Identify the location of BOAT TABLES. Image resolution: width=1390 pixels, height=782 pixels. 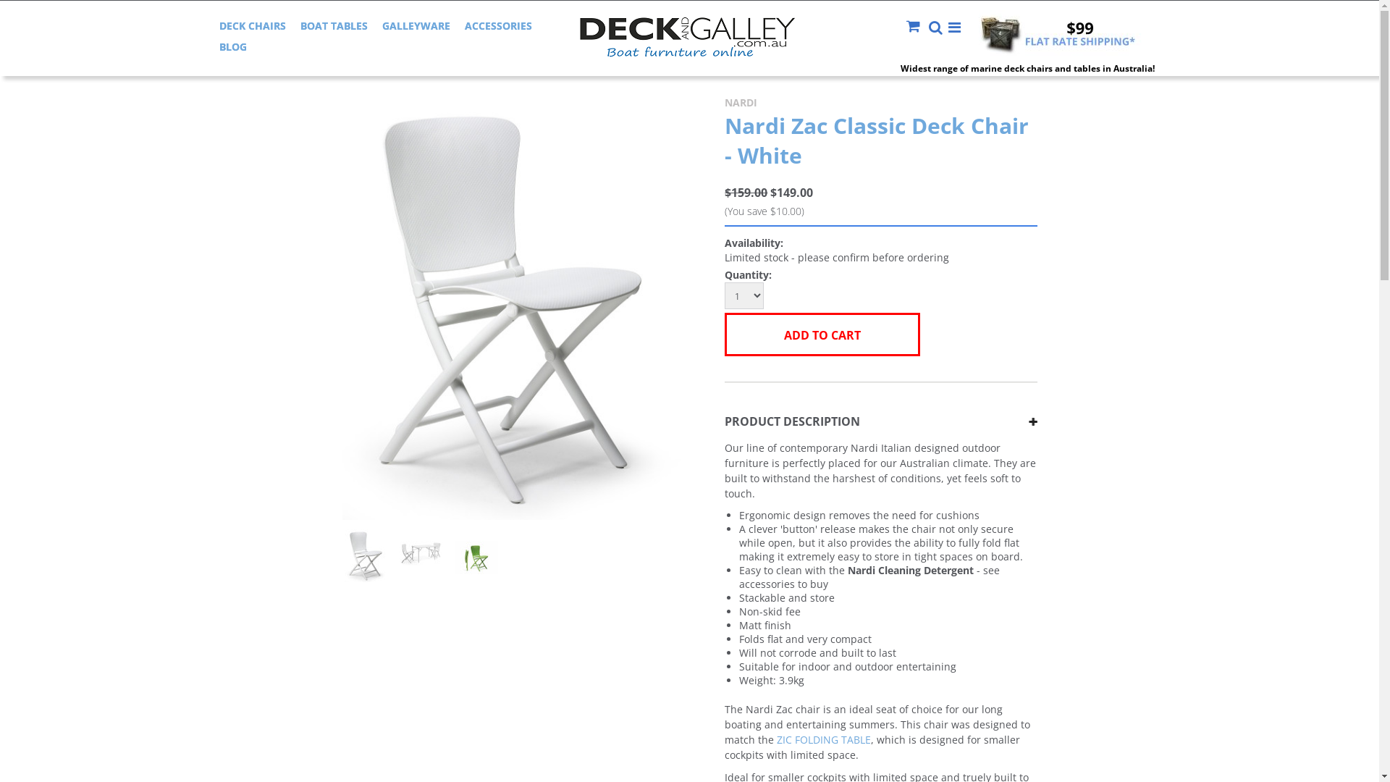
(333, 26).